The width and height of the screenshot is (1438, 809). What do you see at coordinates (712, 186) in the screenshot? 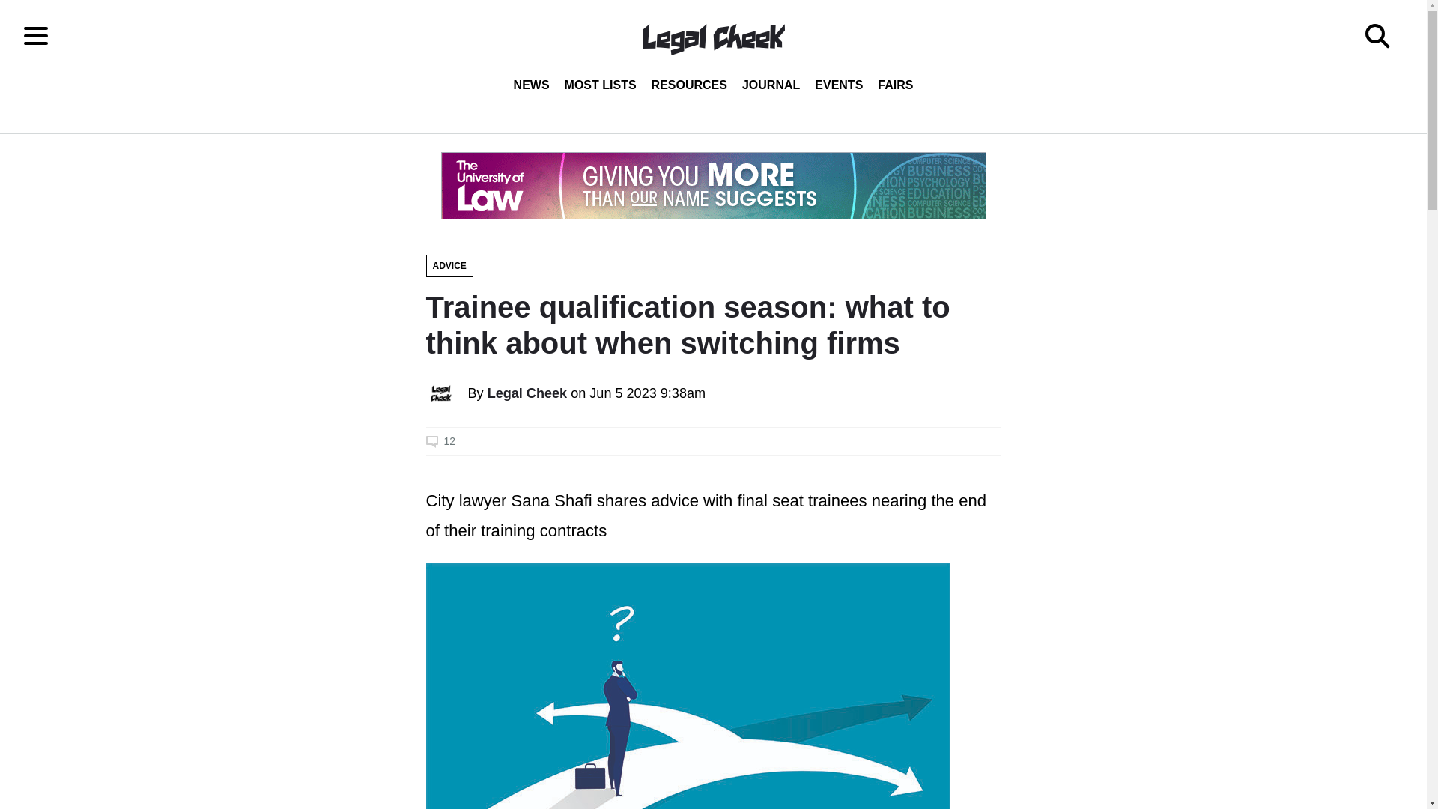
I see `advertisement` at bounding box center [712, 186].